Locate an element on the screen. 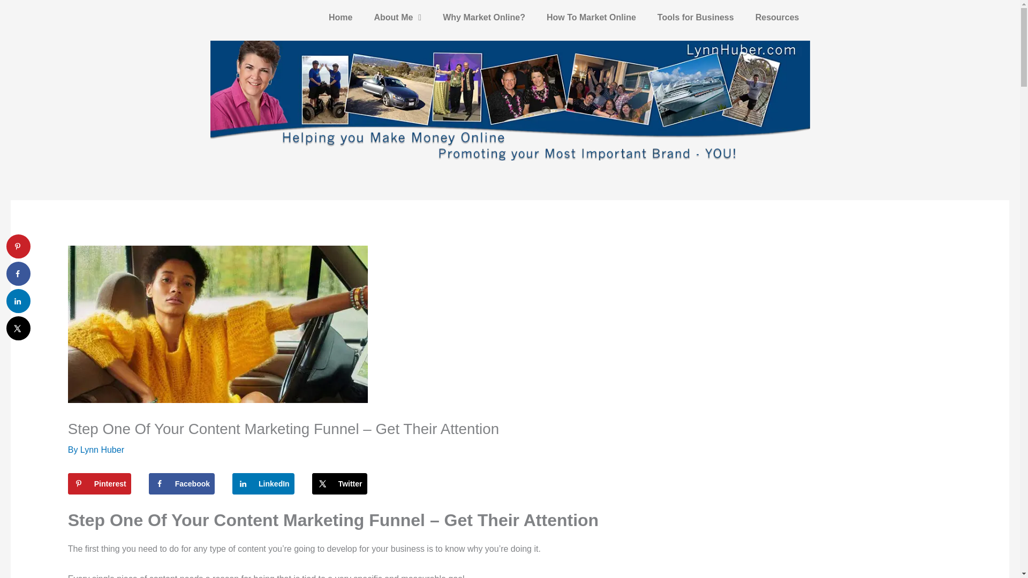 The width and height of the screenshot is (1028, 578). Twitter is located at coordinates (339, 484).